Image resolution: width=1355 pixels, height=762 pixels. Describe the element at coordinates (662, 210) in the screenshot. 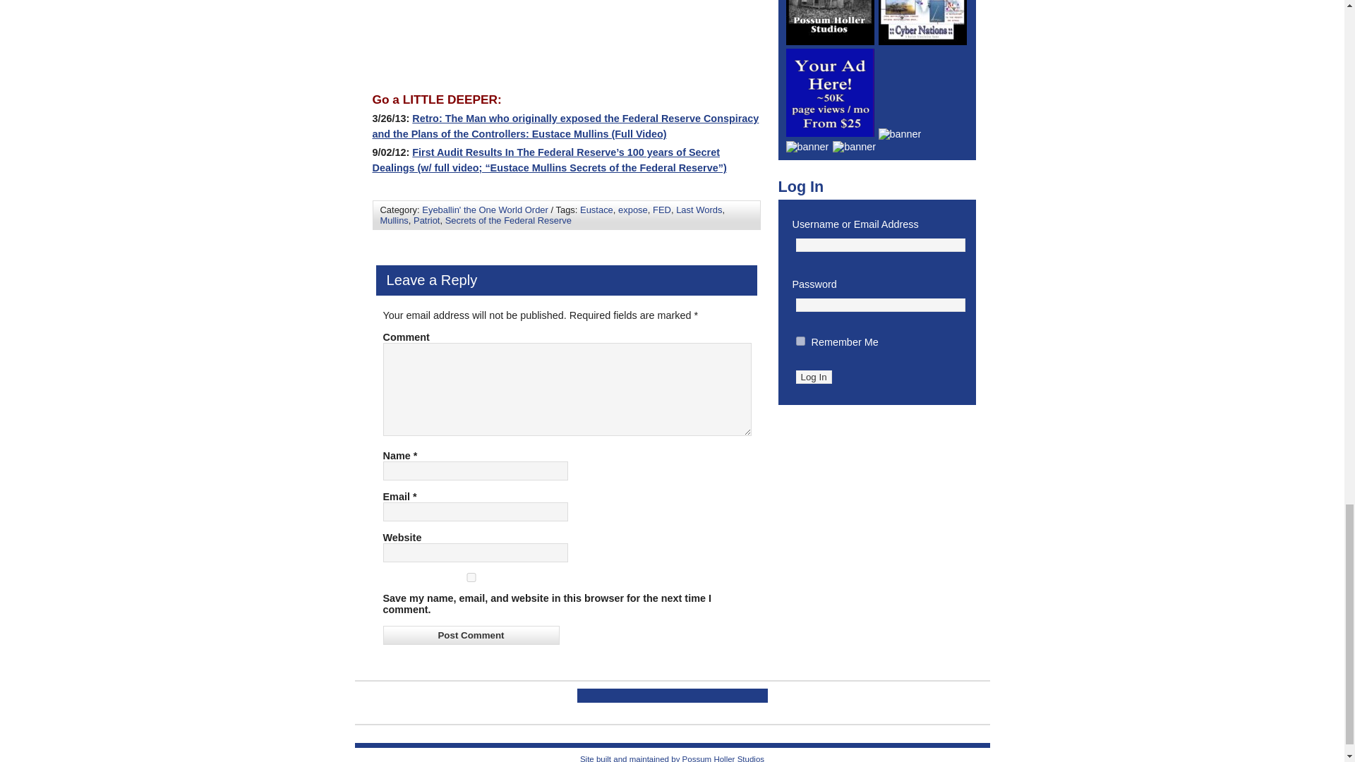

I see `FED` at that location.